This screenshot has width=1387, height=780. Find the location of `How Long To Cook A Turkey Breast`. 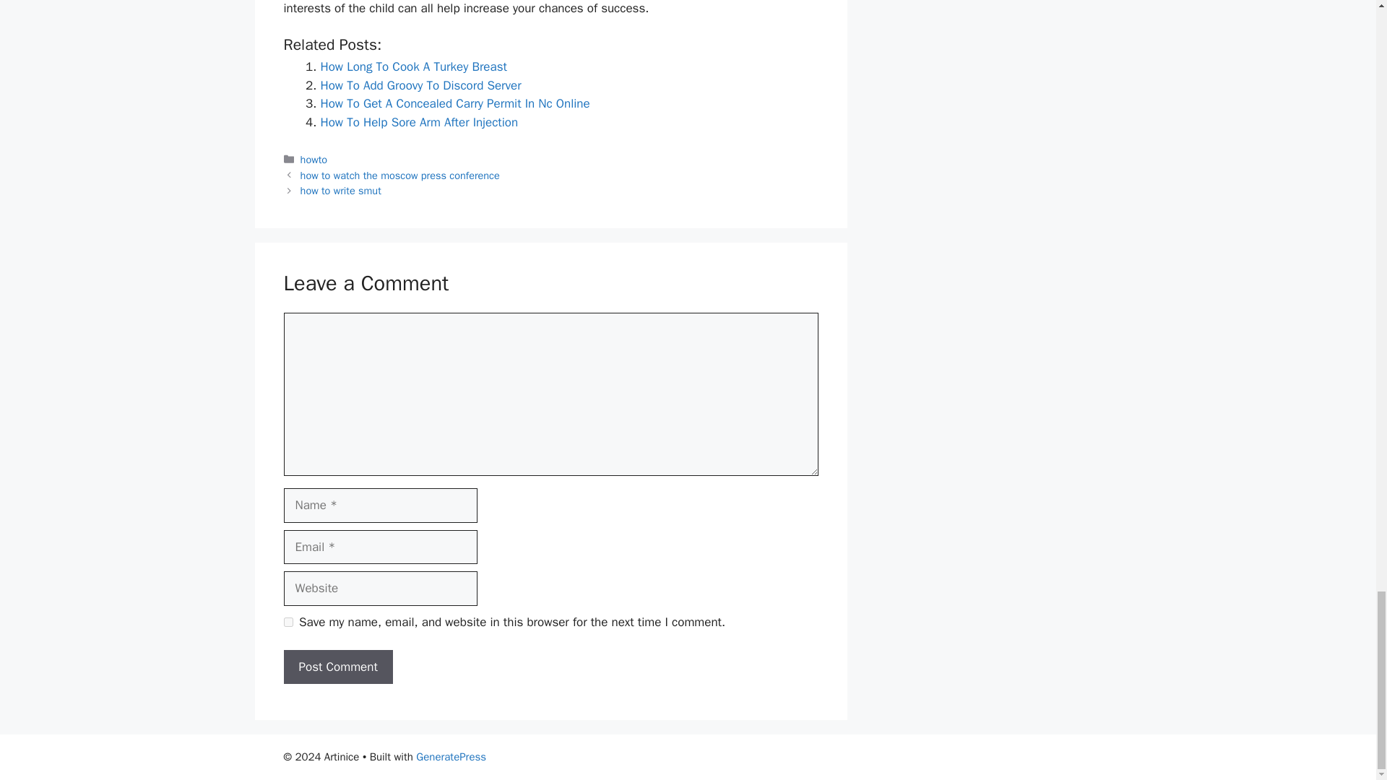

How Long To Cook A Turkey Breast is located at coordinates (413, 66).